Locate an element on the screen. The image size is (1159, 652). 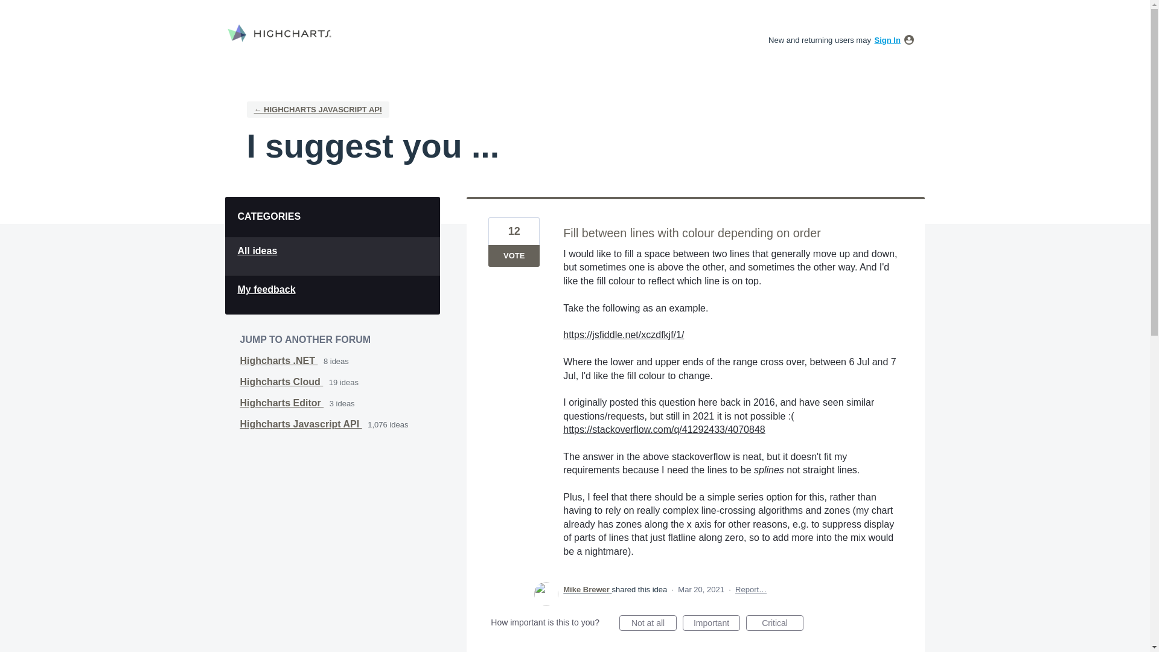
View all ideas in Highcharts Cloud is located at coordinates (281, 382).